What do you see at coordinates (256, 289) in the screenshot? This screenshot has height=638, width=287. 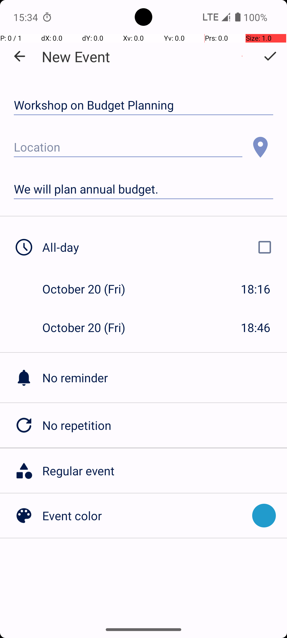 I see `18:16` at bounding box center [256, 289].